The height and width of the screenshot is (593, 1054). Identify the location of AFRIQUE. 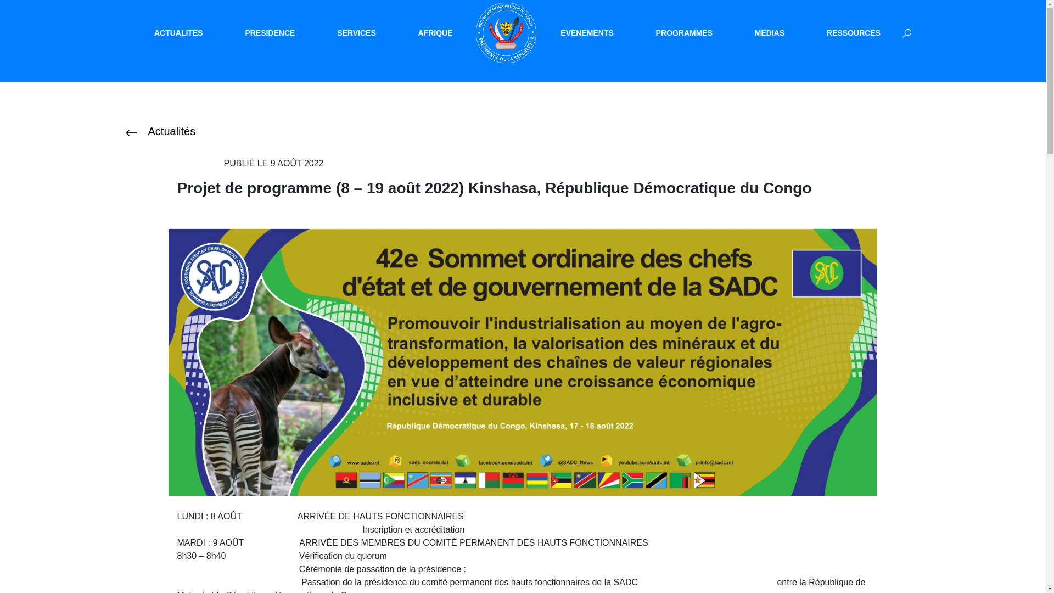
(436, 33).